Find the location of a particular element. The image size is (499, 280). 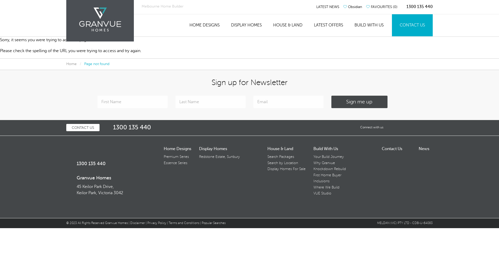

Search by Location is located at coordinates (283, 163).